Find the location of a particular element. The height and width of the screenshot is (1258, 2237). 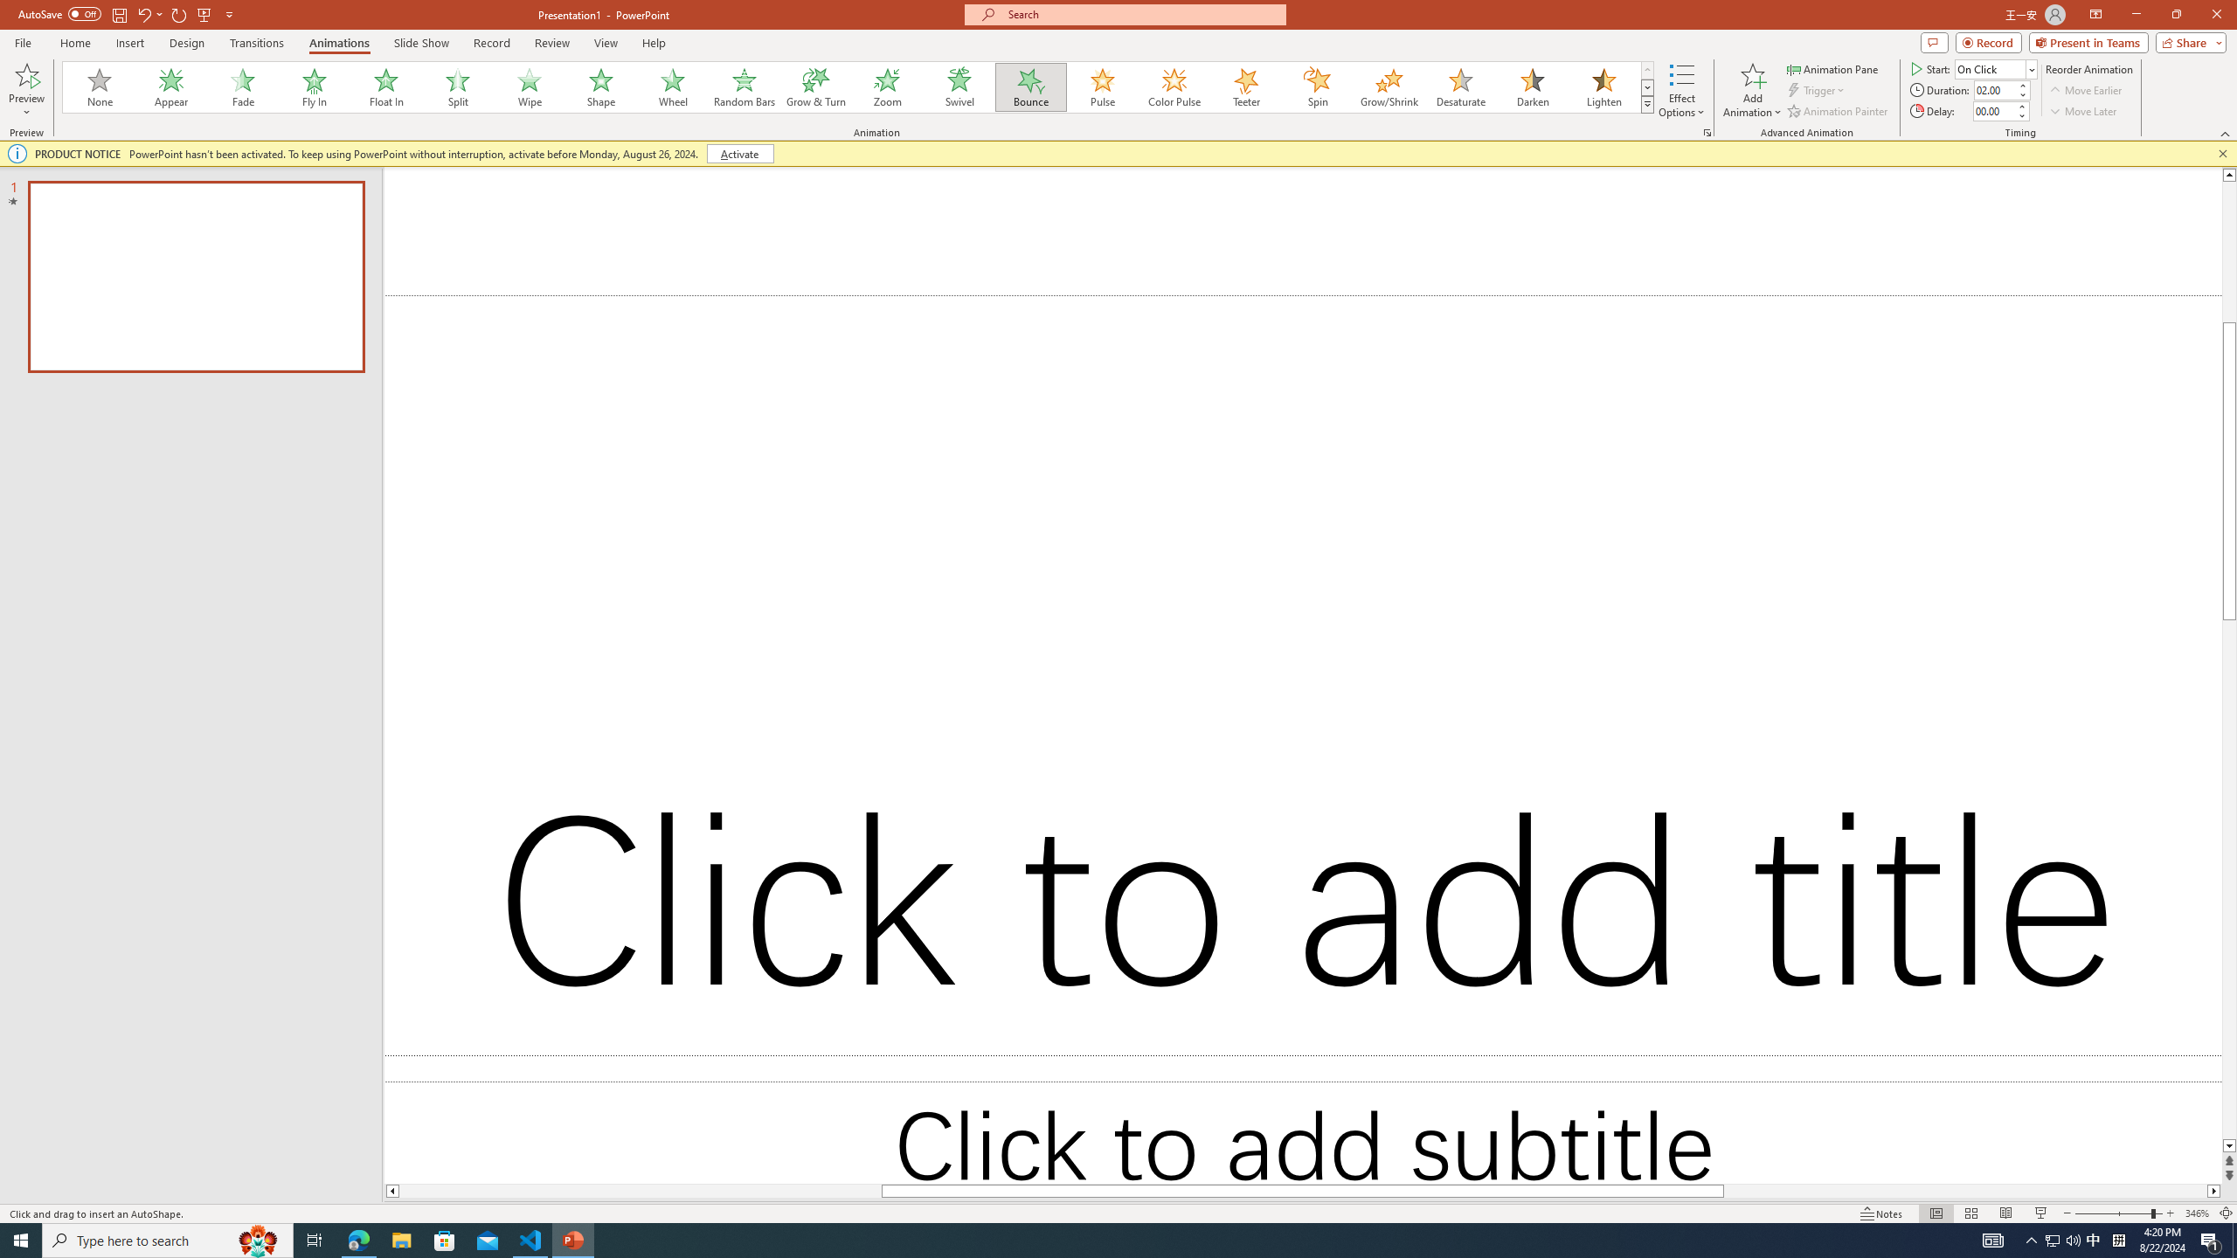

Teeter is located at coordinates (1245, 87).